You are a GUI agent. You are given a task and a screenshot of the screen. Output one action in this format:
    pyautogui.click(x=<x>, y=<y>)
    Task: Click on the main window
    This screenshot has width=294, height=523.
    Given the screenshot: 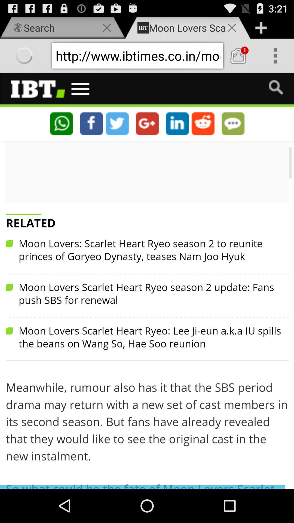 What is the action you would take?
    pyautogui.click(x=147, y=281)
    